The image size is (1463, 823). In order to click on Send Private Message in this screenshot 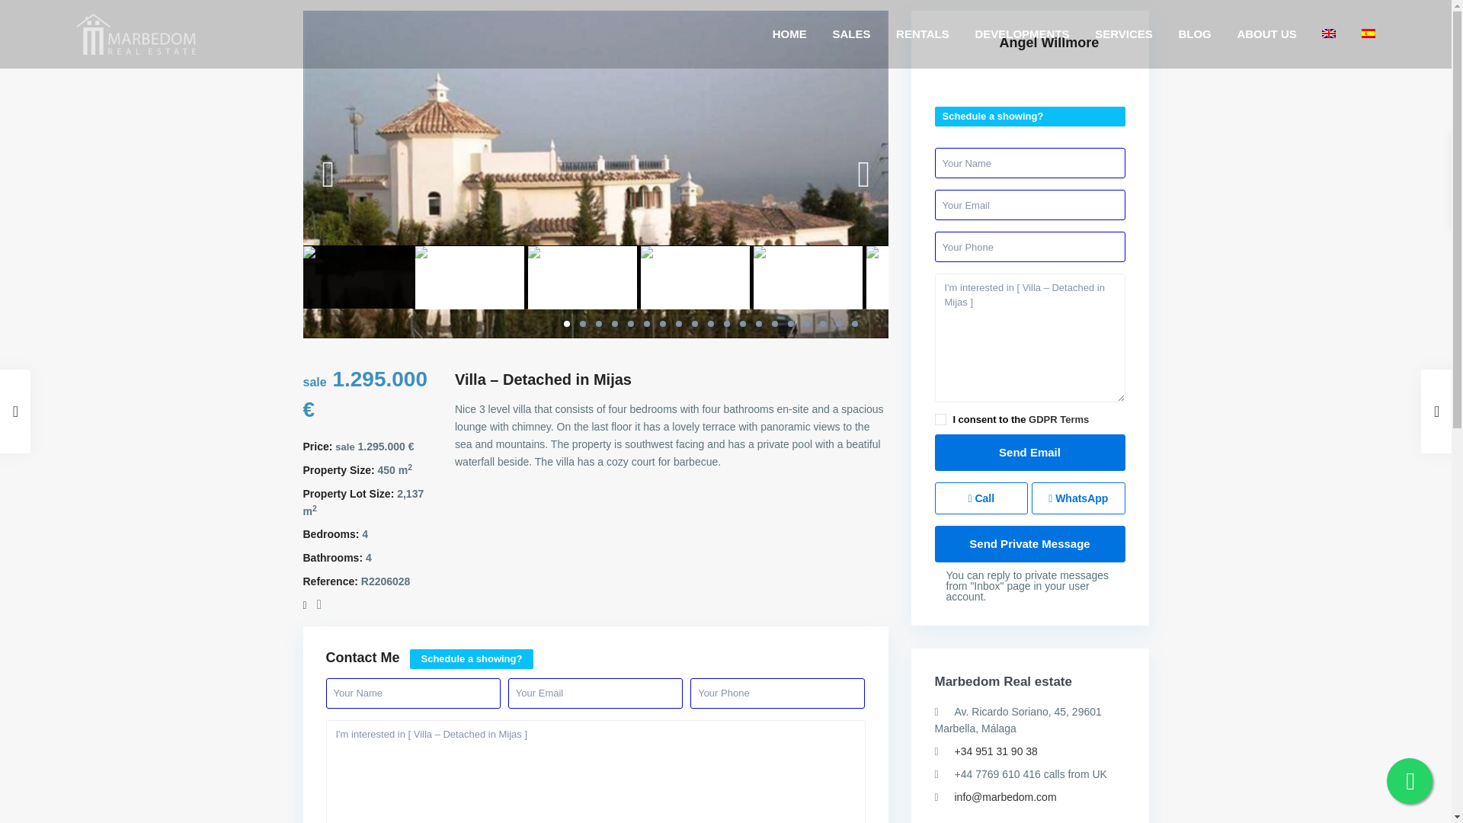, I will do `click(1029, 544)`.